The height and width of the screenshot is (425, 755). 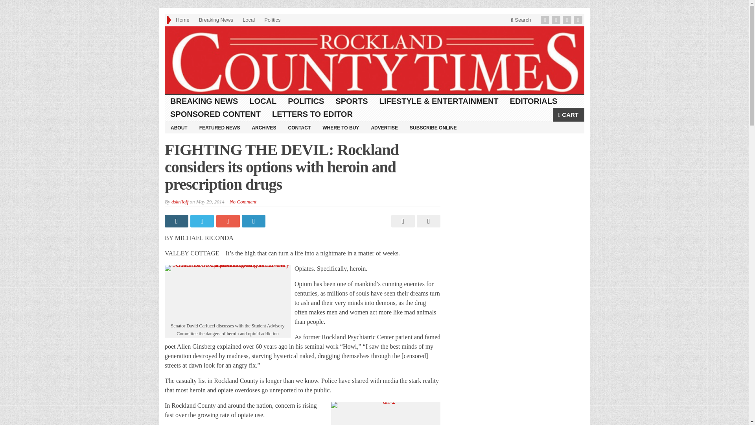 What do you see at coordinates (534, 101) in the screenshot?
I see `EDITORIALS` at bounding box center [534, 101].